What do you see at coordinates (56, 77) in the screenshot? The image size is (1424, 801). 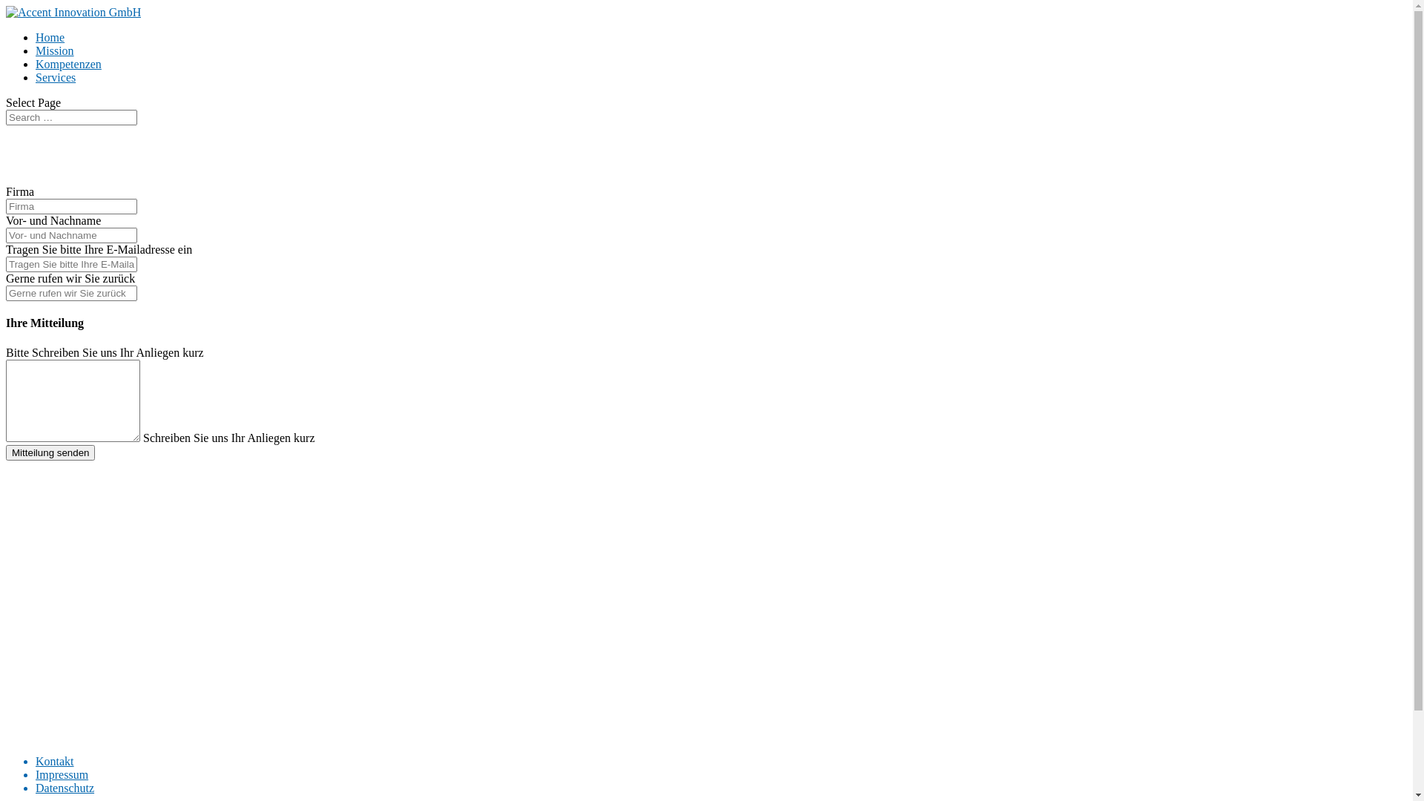 I see `Services` at bounding box center [56, 77].